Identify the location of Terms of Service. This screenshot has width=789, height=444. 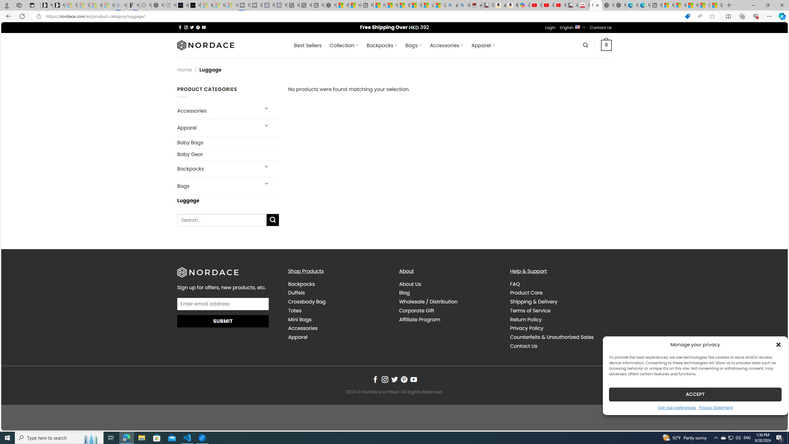
(560, 310).